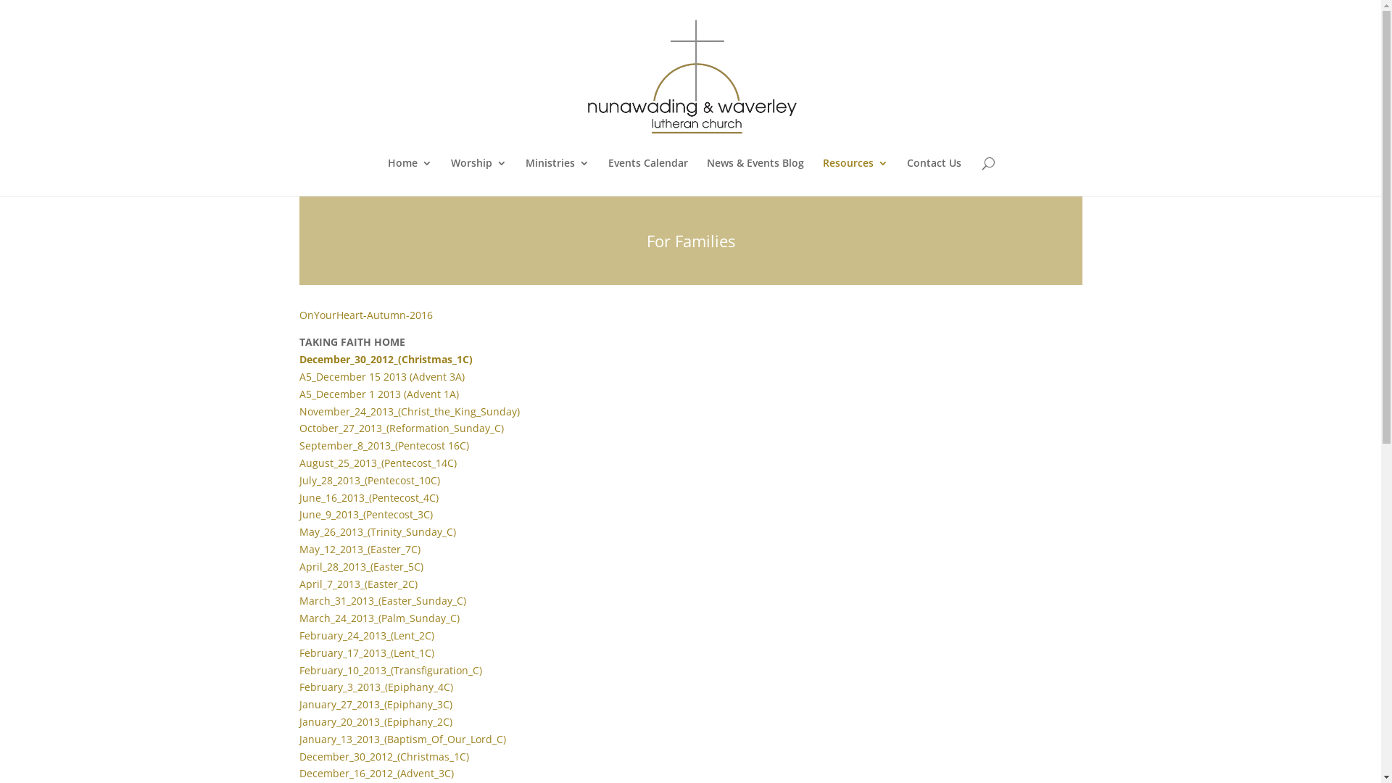 This screenshot has height=783, width=1392. What do you see at coordinates (377, 532) in the screenshot?
I see `May_26_2013_(Trinity_Sunday_C)` at bounding box center [377, 532].